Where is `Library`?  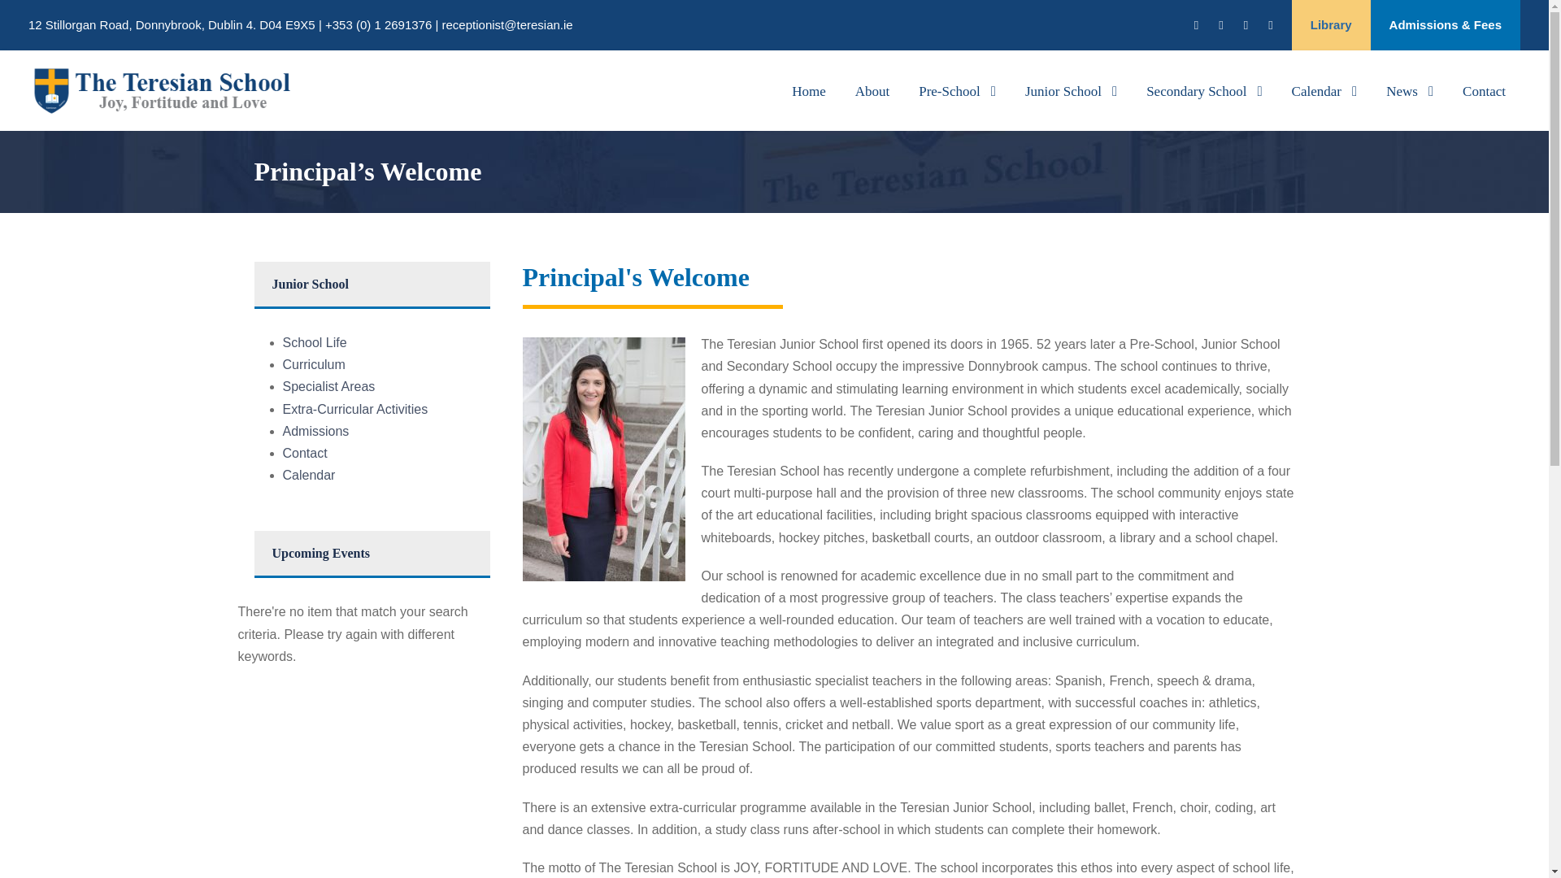 Library is located at coordinates (1331, 25).